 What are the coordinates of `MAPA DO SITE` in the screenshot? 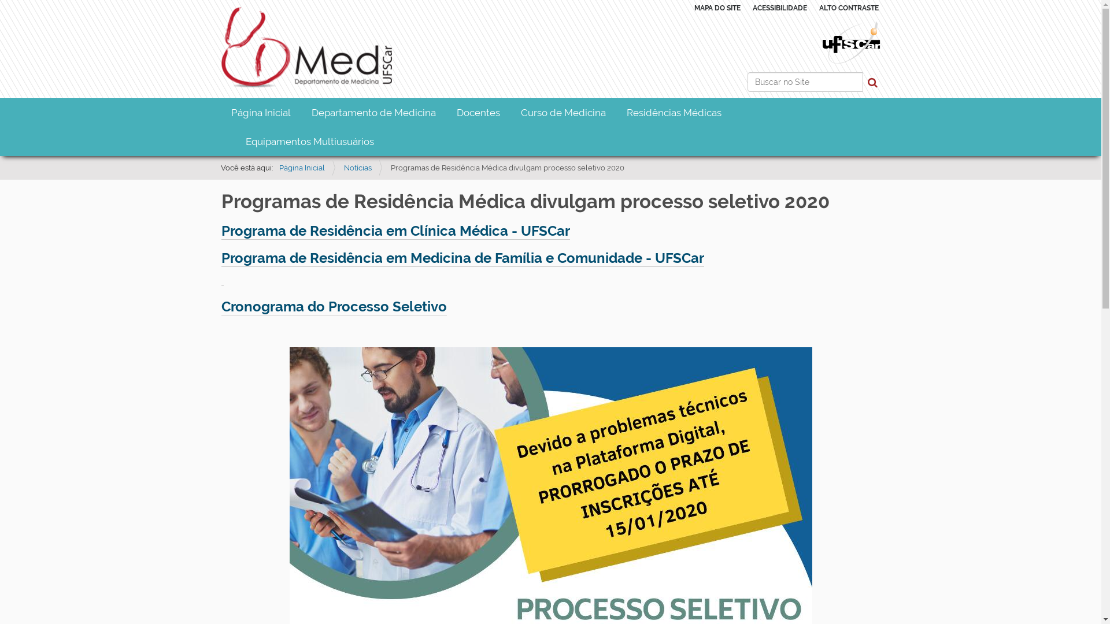 It's located at (717, 8).